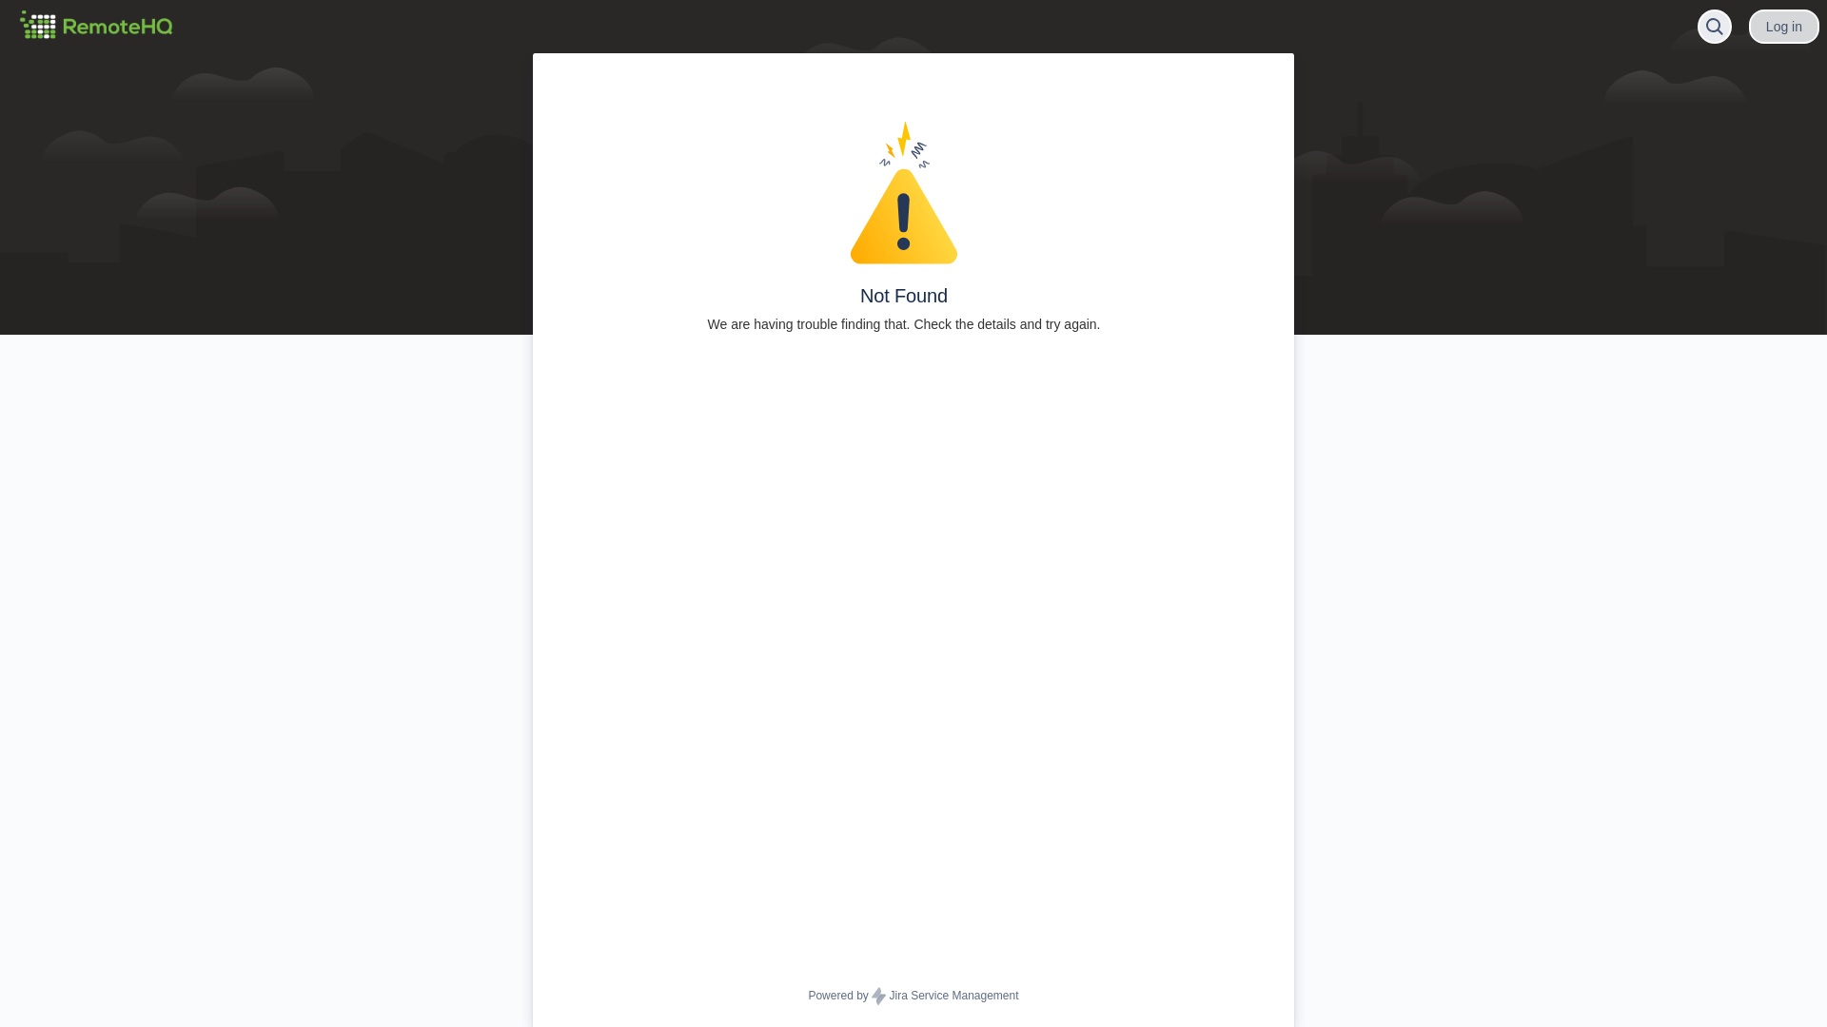 The height and width of the screenshot is (1027, 1827). What do you see at coordinates (913, 997) in the screenshot?
I see `Powered by Jira Service Management` at bounding box center [913, 997].